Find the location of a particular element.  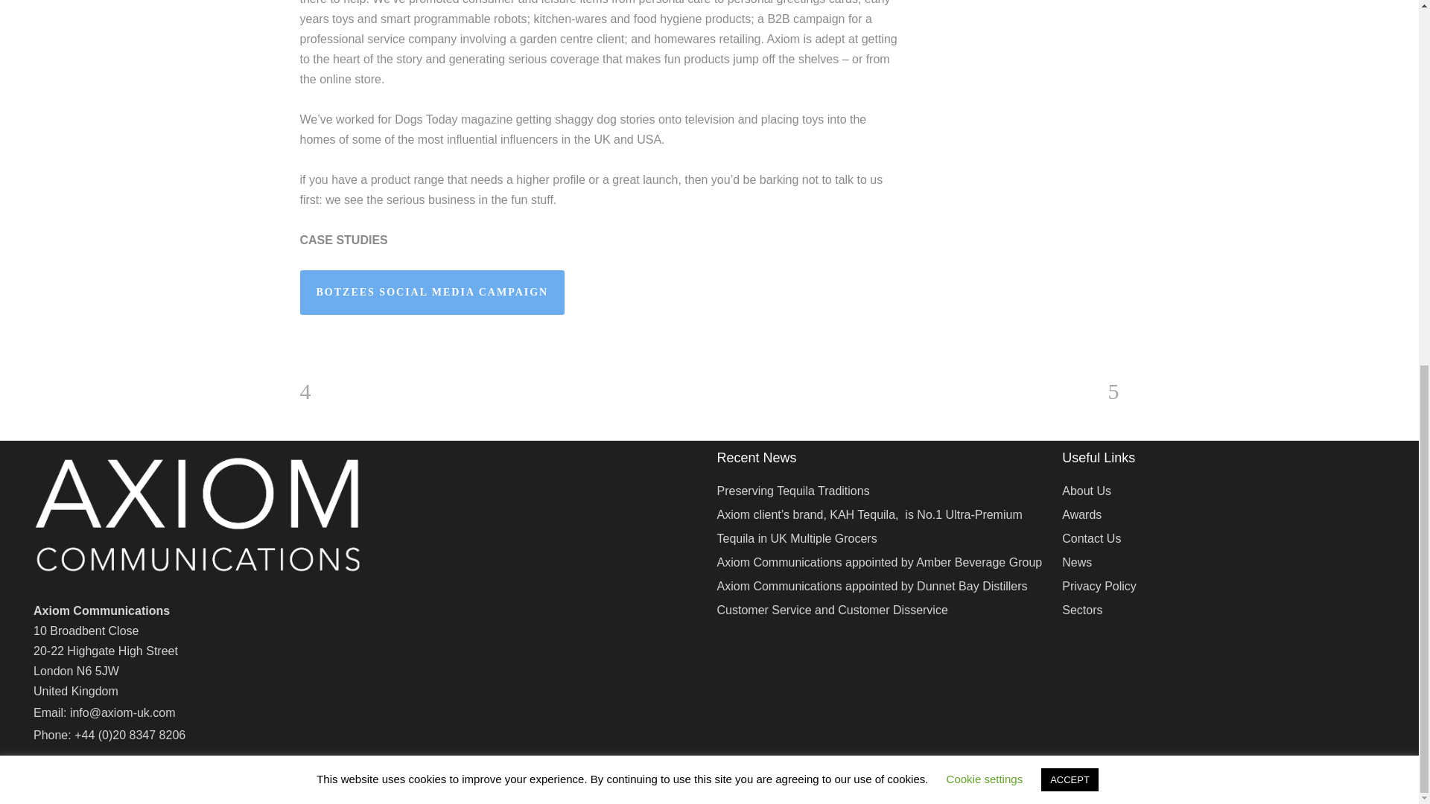

BOTZEES SOCIAL MEDIA CAMPAIGN is located at coordinates (432, 292).